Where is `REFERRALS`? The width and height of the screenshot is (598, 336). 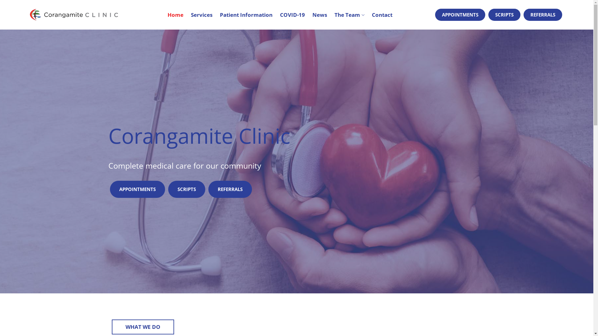 REFERRALS is located at coordinates (543, 15).